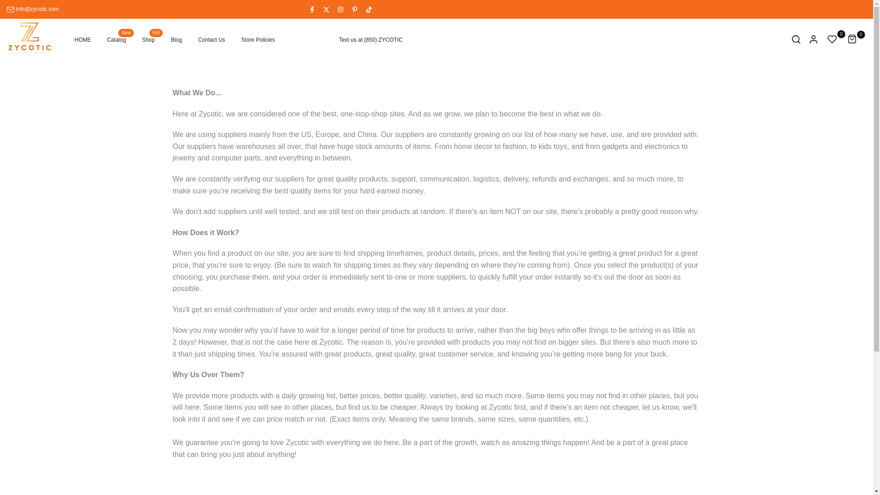 This screenshot has height=495, width=880. Describe the element at coordinates (211, 39) in the screenshot. I see `Contact Us` at that location.